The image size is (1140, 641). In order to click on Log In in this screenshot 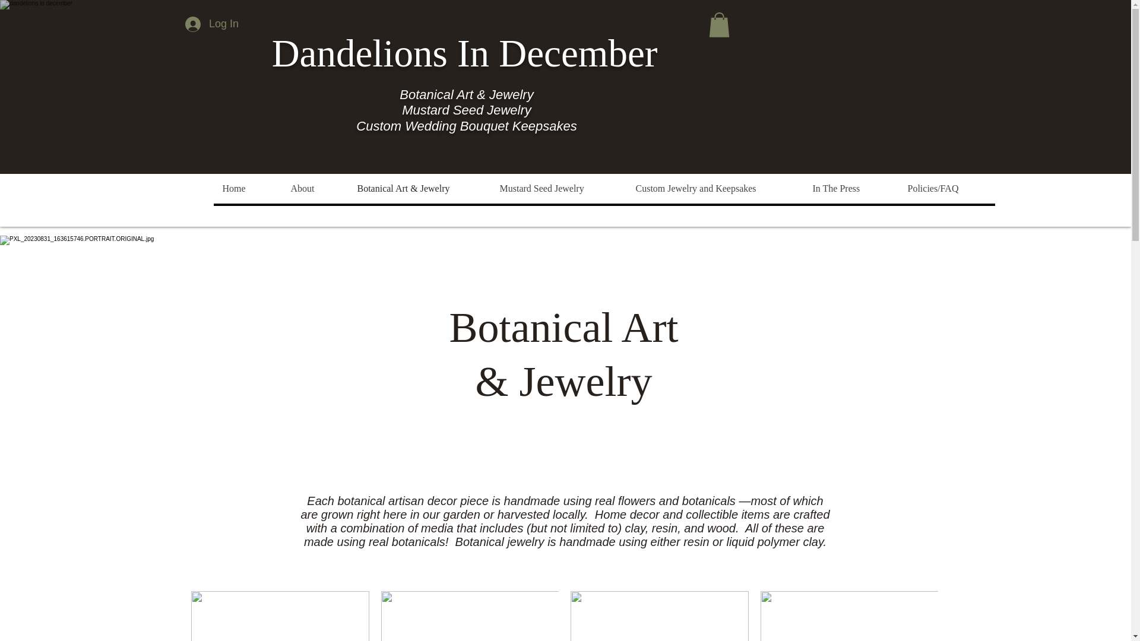, I will do `click(211, 24)`.